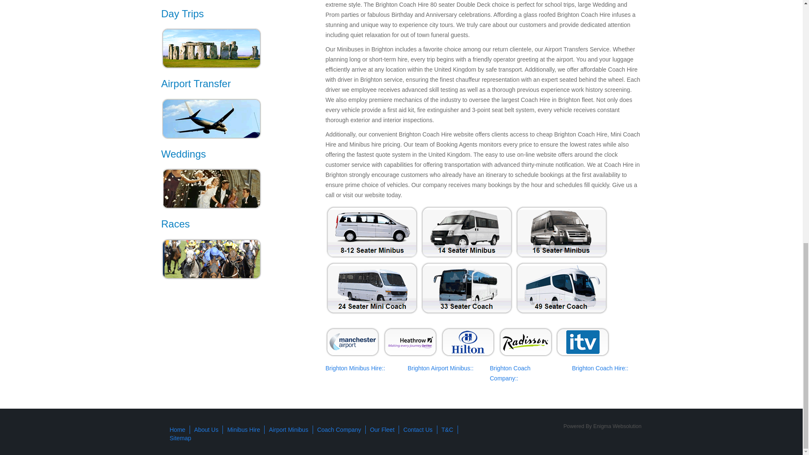 This screenshot has width=809, height=455. I want to click on Minibus Hire, so click(244, 430).